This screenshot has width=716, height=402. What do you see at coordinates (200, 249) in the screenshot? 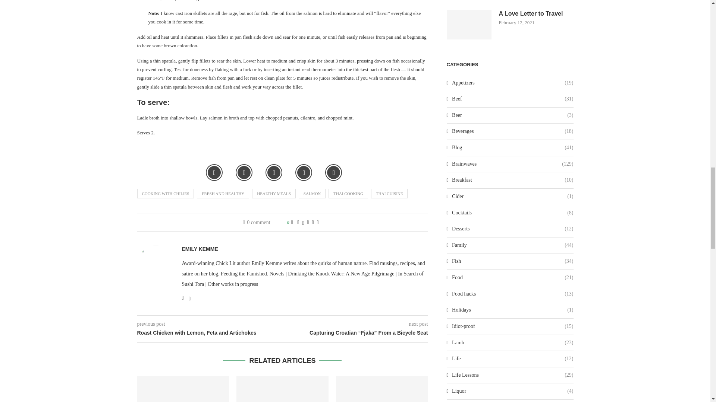
I see `Author Emily Kemme` at bounding box center [200, 249].